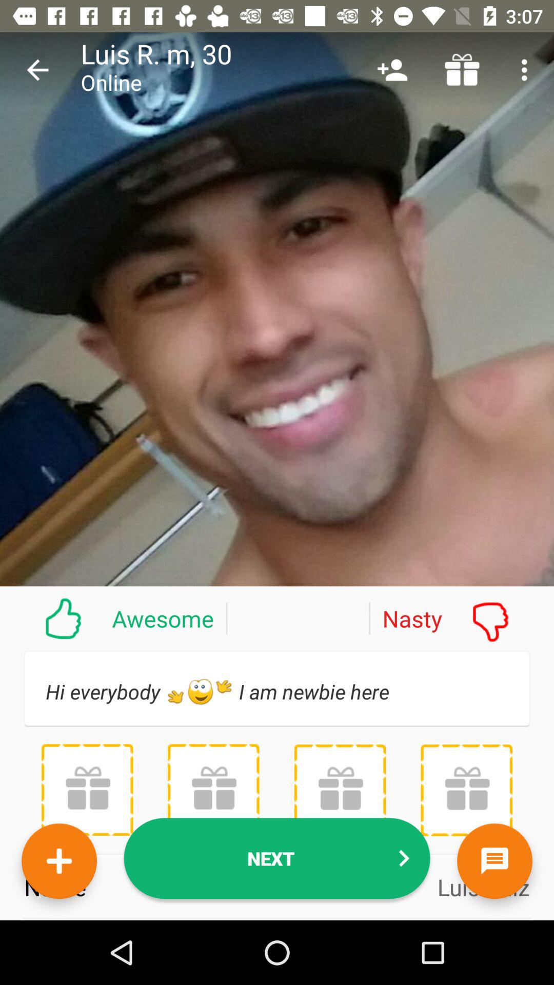 Image resolution: width=554 pixels, height=985 pixels. Describe the element at coordinates (494, 861) in the screenshot. I see `message user` at that location.